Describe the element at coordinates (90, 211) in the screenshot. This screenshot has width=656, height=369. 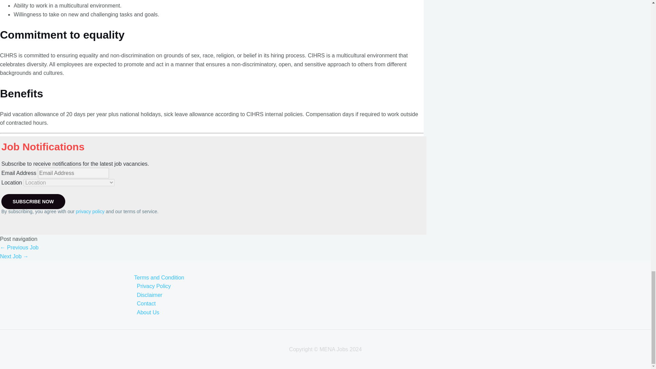
I see `privacy policy` at that location.